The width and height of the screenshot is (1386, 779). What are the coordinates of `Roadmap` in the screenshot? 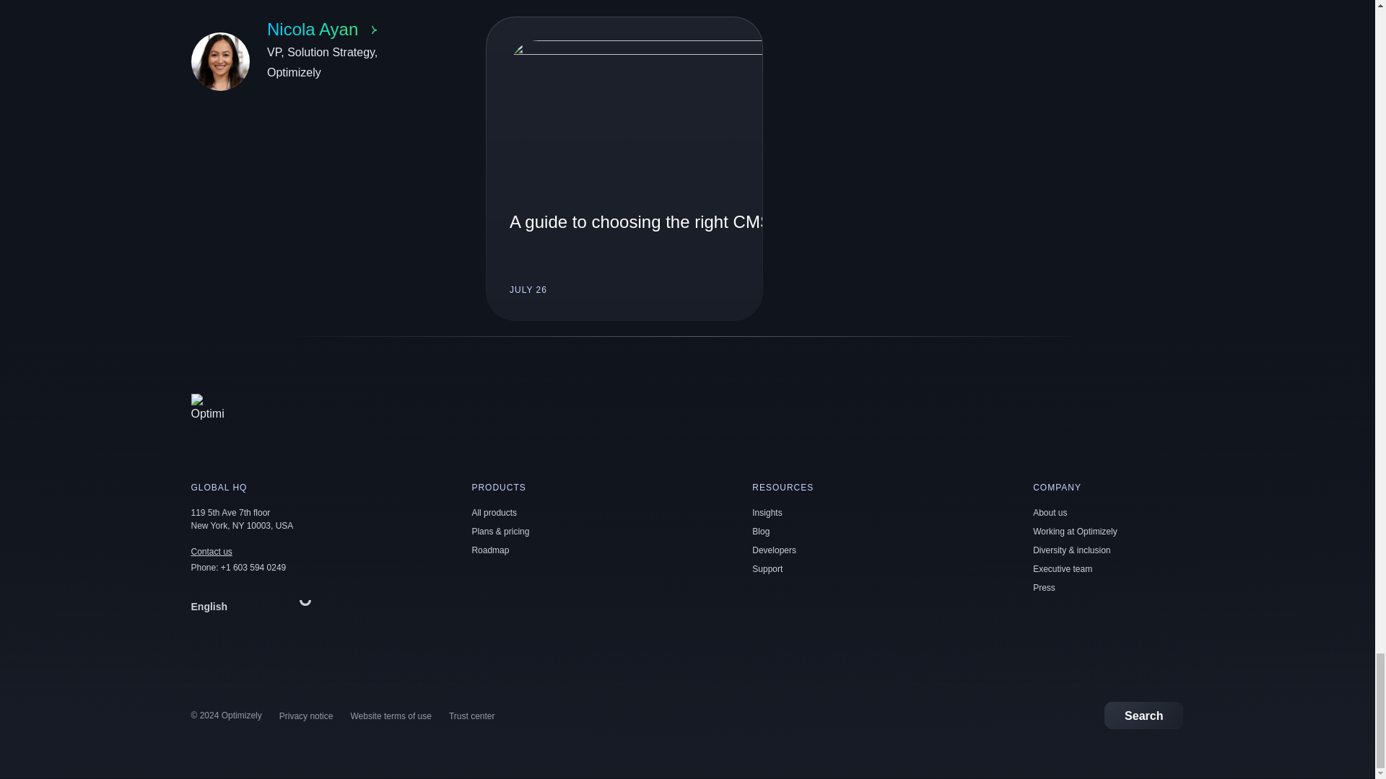 It's located at (211, 552).